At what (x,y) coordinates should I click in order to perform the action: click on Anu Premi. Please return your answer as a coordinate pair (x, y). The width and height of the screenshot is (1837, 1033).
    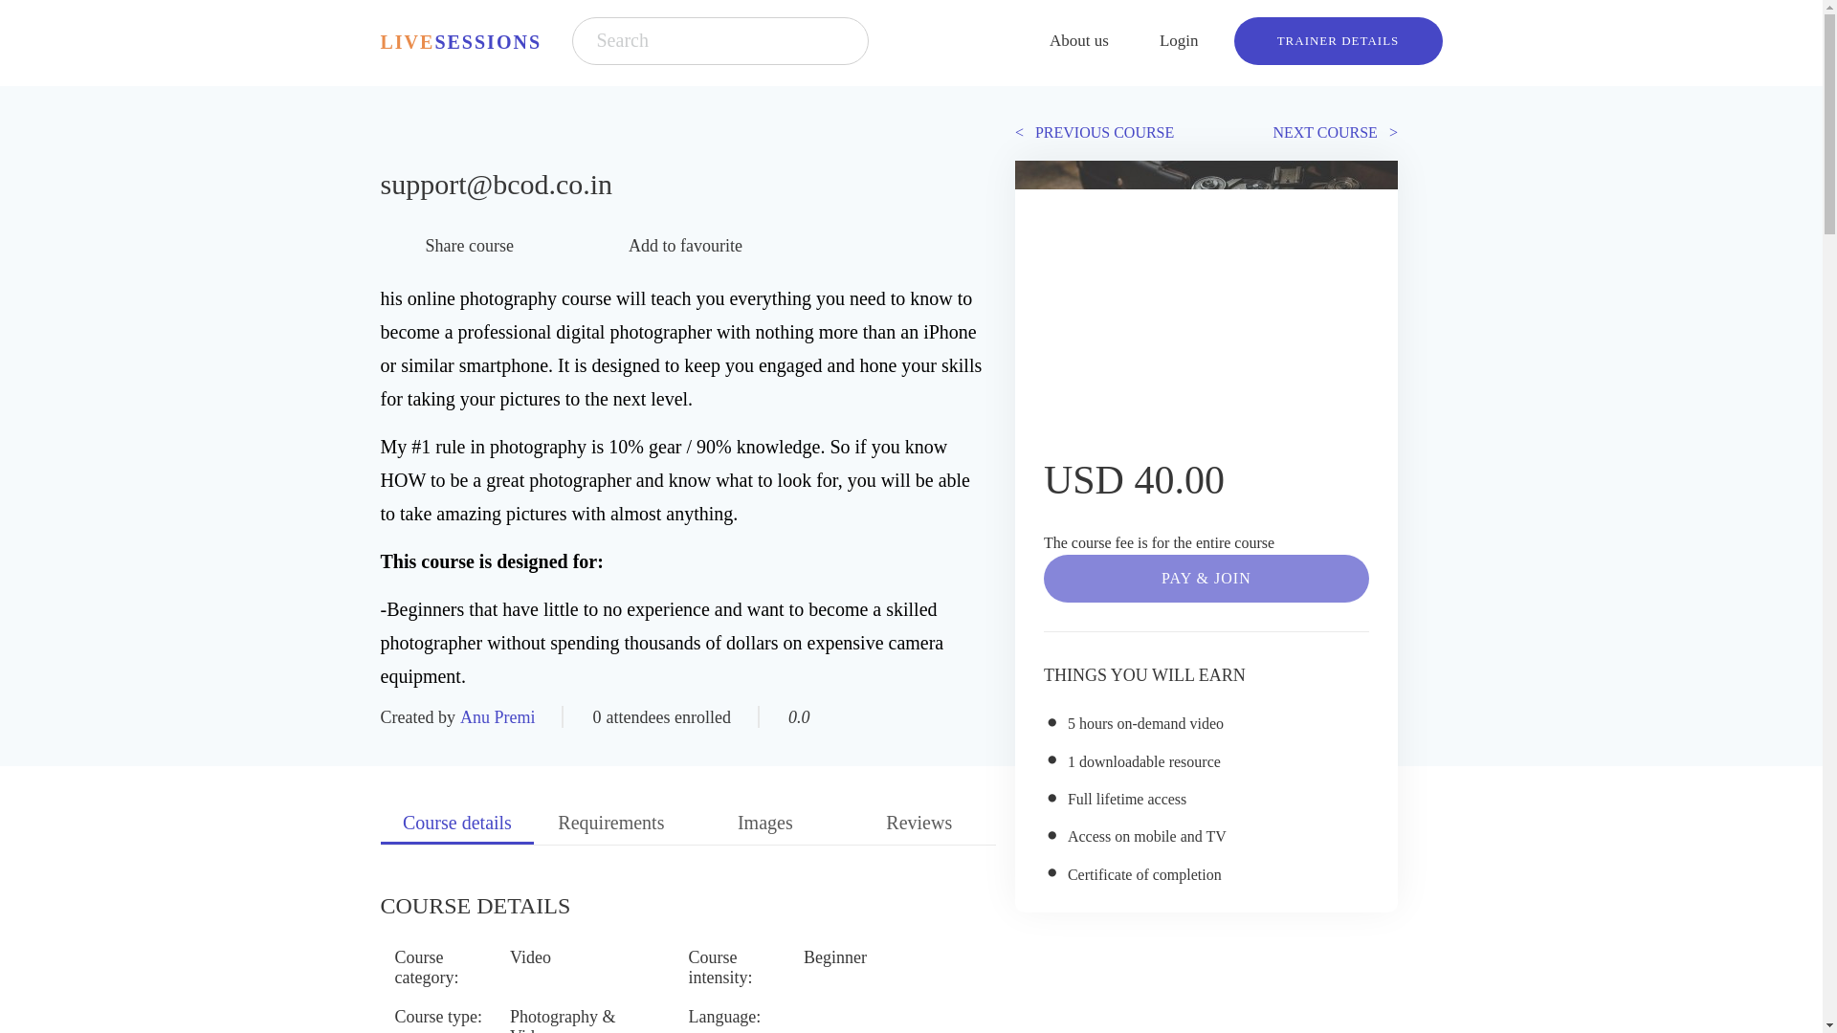
    Looking at the image, I should click on (496, 717).